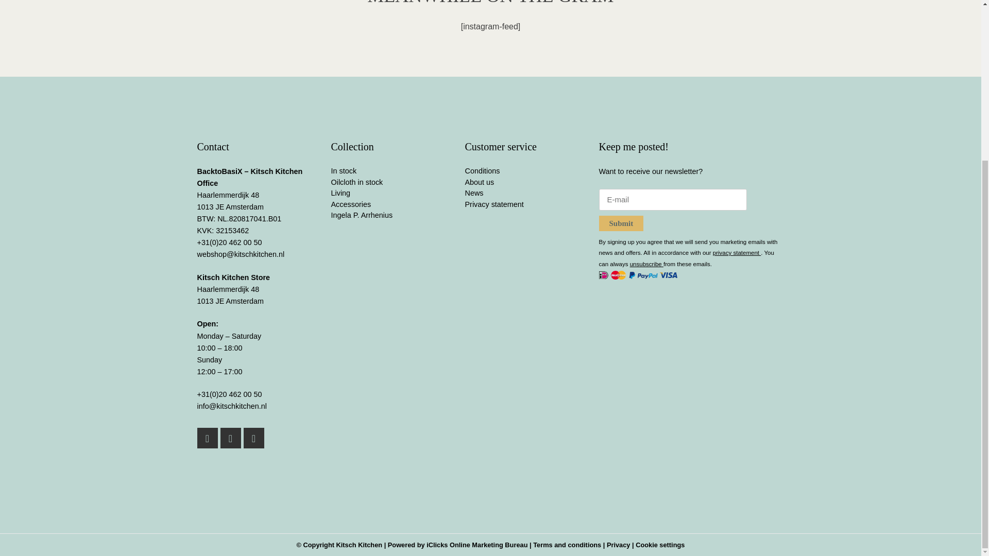  I want to click on Submit, so click(621, 223).